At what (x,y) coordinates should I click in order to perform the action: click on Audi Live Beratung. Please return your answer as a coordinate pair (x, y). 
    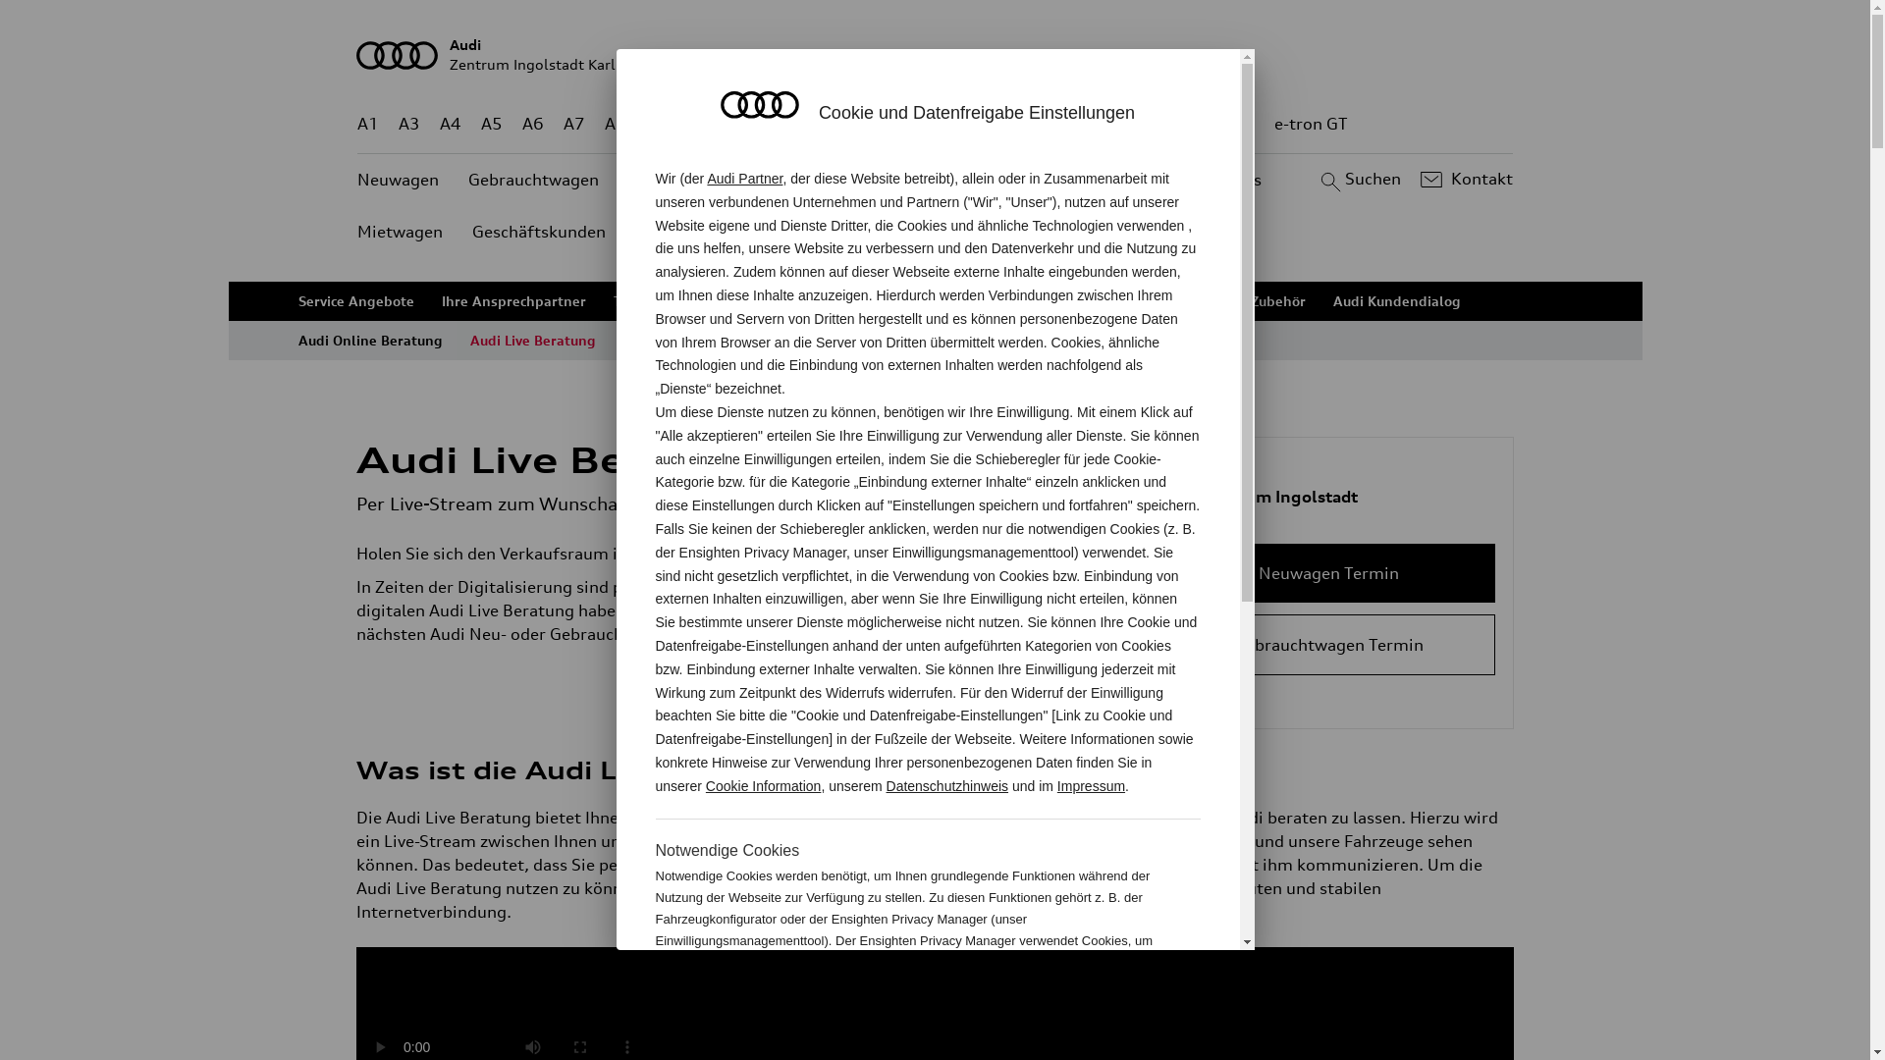
    Looking at the image, I should click on (533, 341).